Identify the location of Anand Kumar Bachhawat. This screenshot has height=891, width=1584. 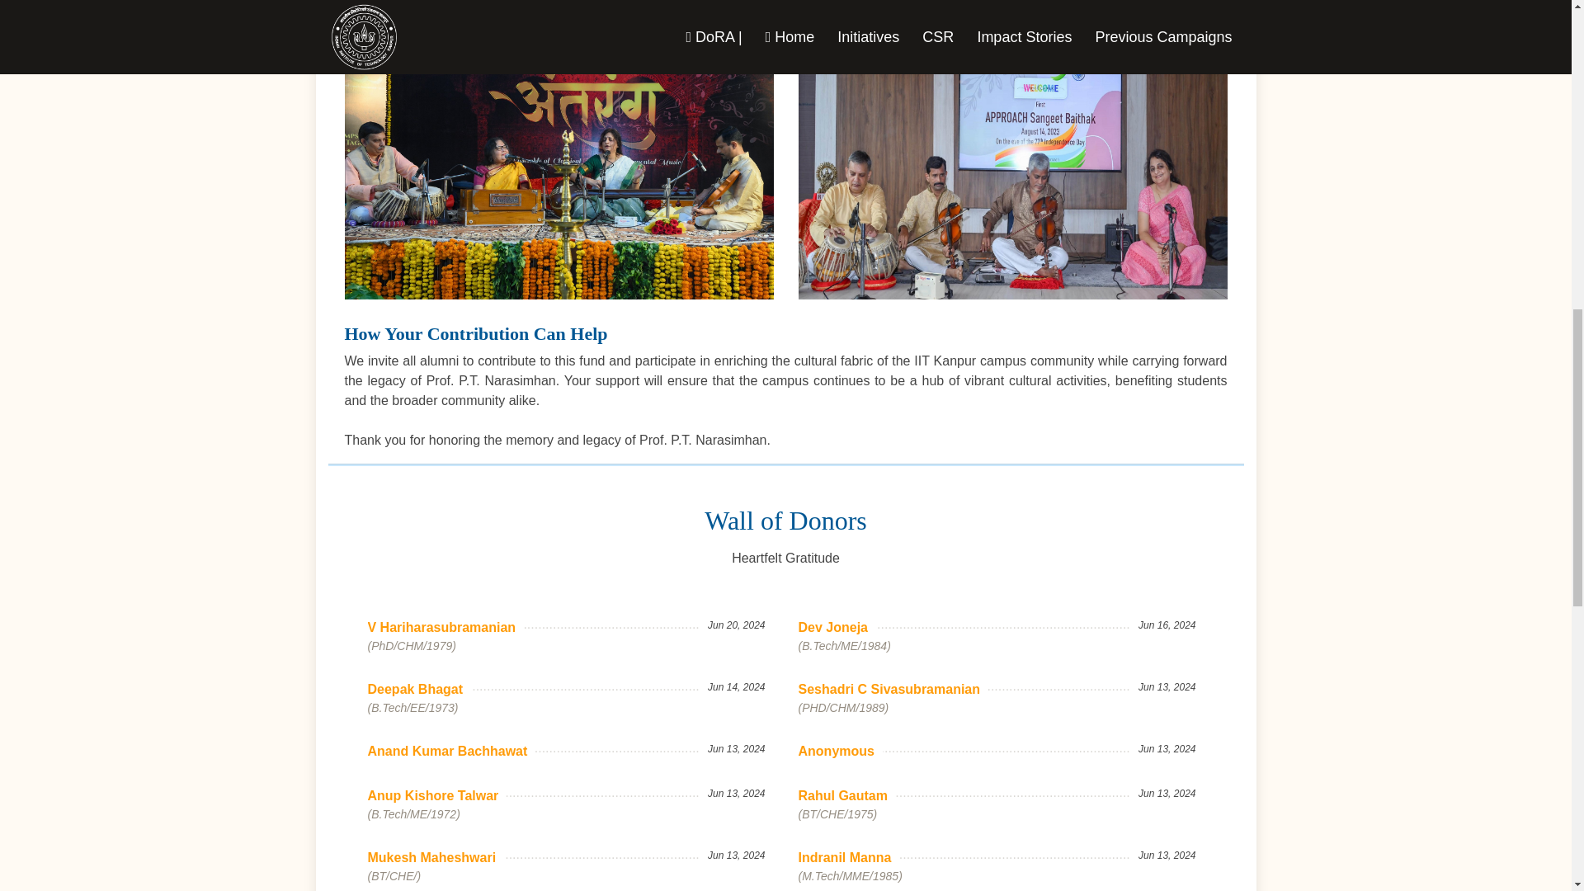
(452, 751).